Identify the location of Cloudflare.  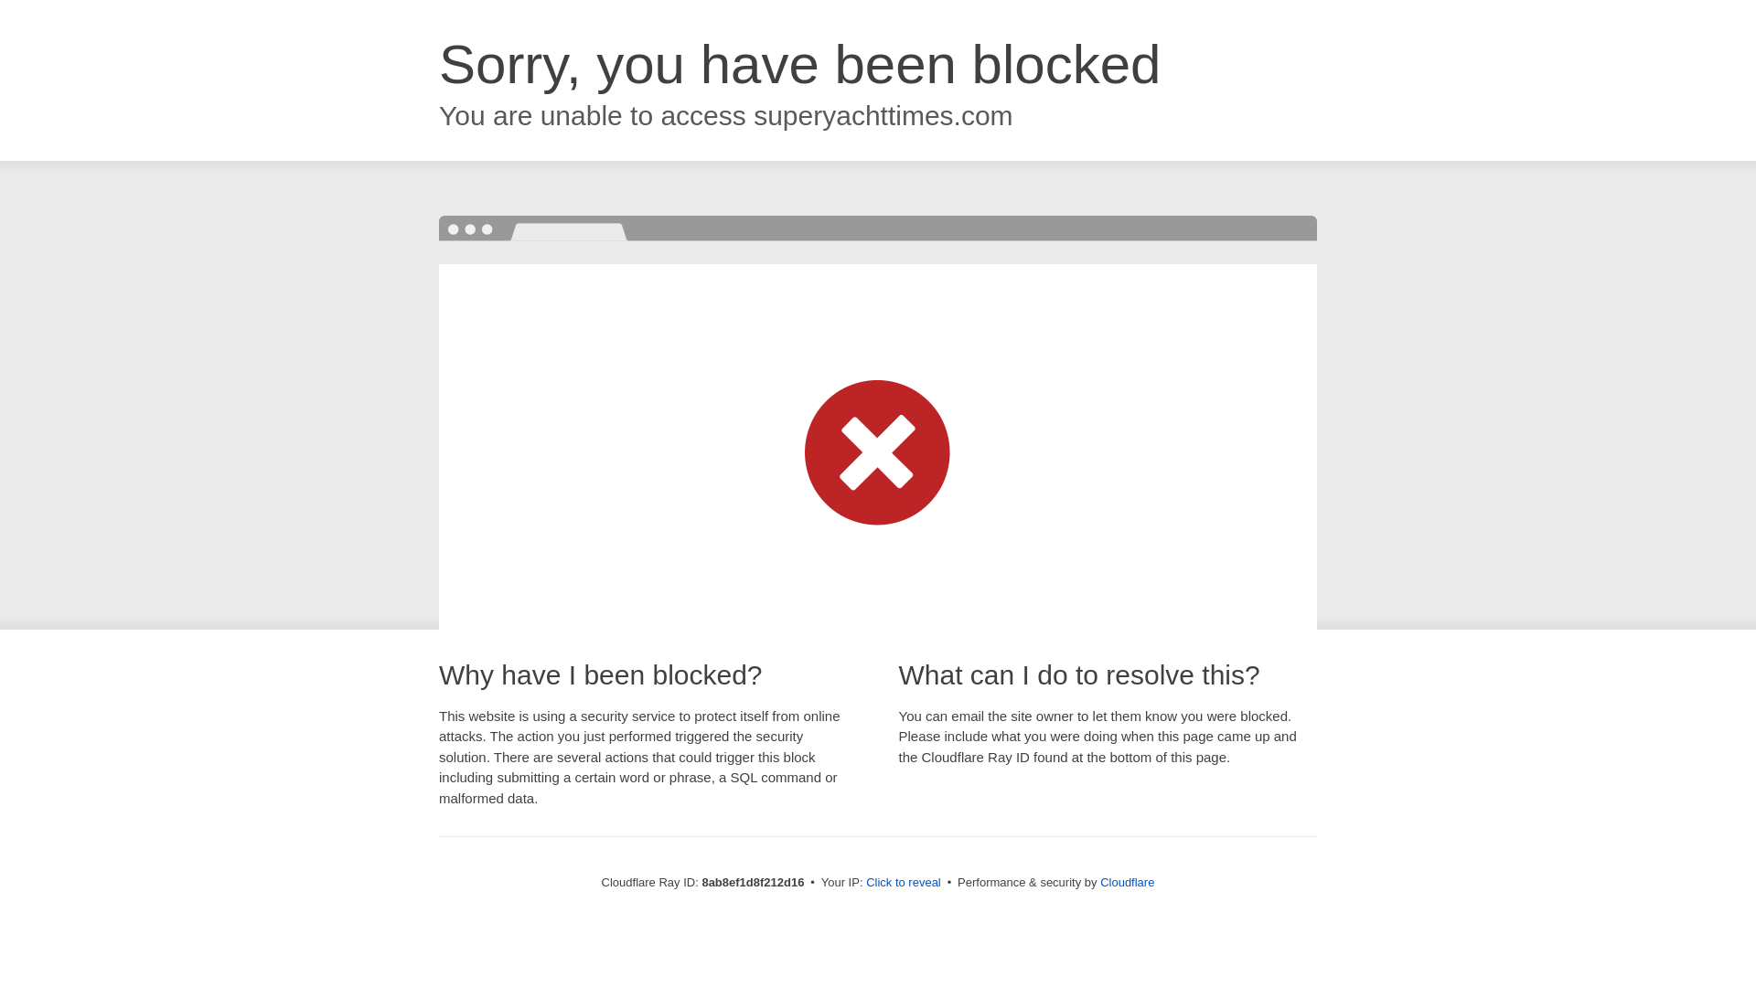
(1127, 882).